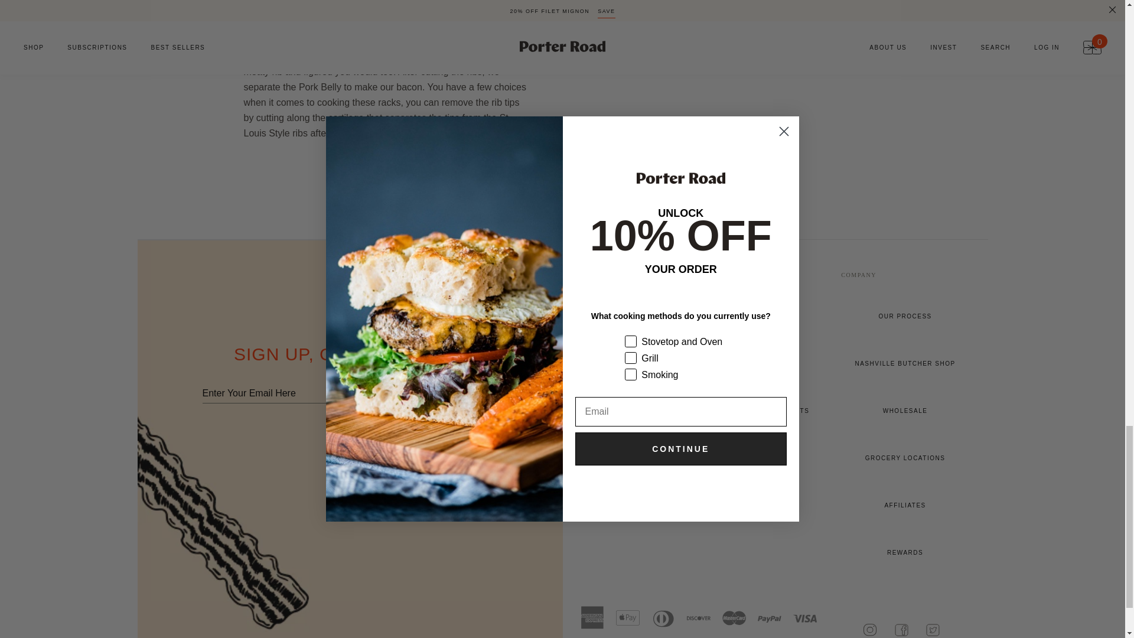 The image size is (1134, 638). Describe the element at coordinates (472, 395) in the screenshot. I see `Submit` at that location.